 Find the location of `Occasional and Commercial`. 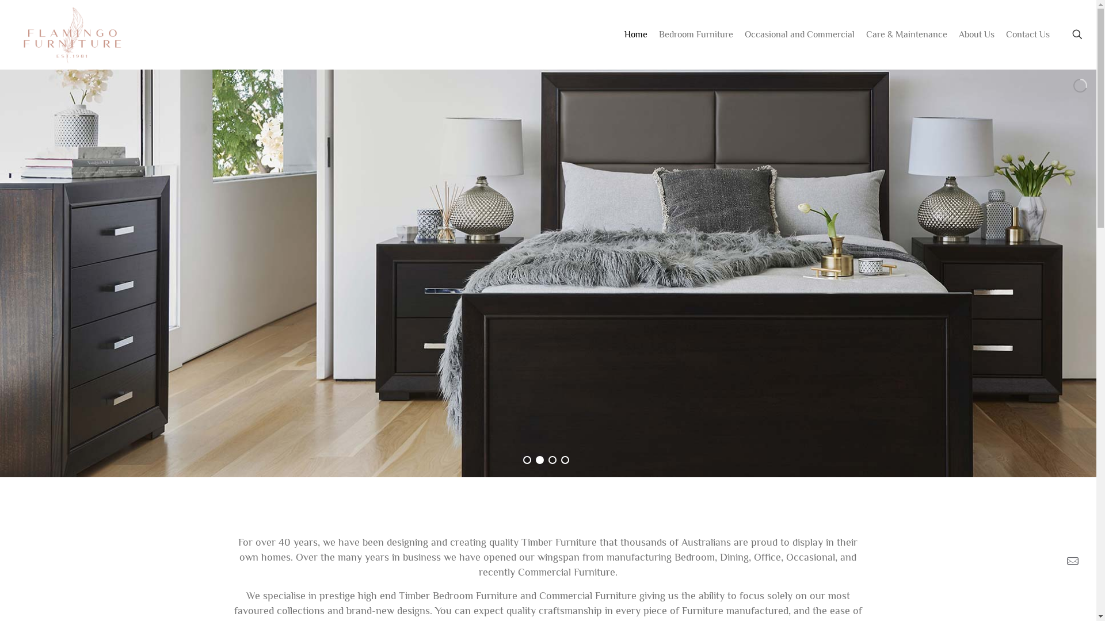

Occasional and Commercial is located at coordinates (800, 34).